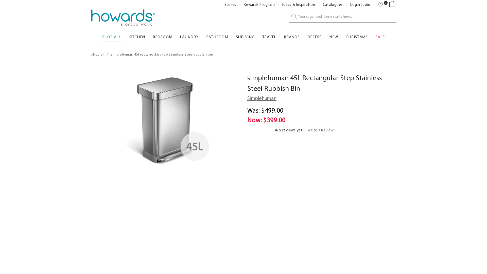  I want to click on TRAVEL, so click(269, 36).